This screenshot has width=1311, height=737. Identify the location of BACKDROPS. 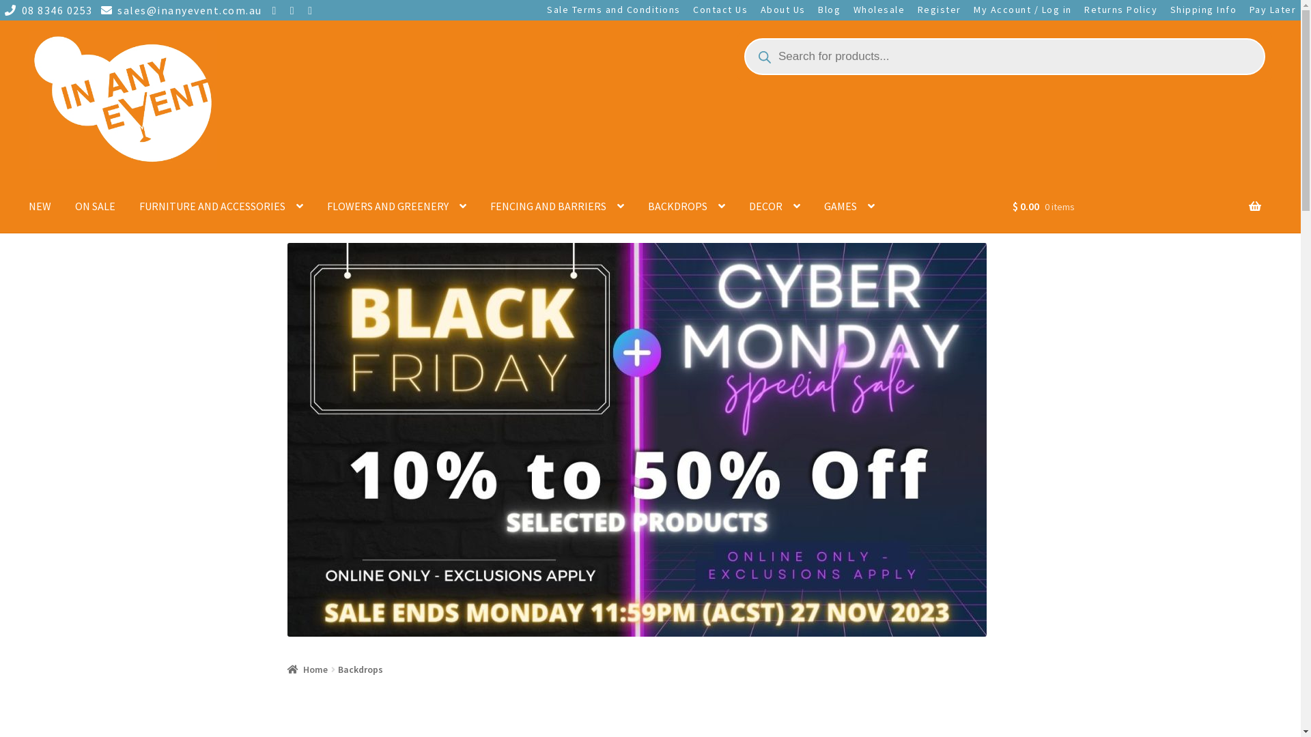
(687, 206).